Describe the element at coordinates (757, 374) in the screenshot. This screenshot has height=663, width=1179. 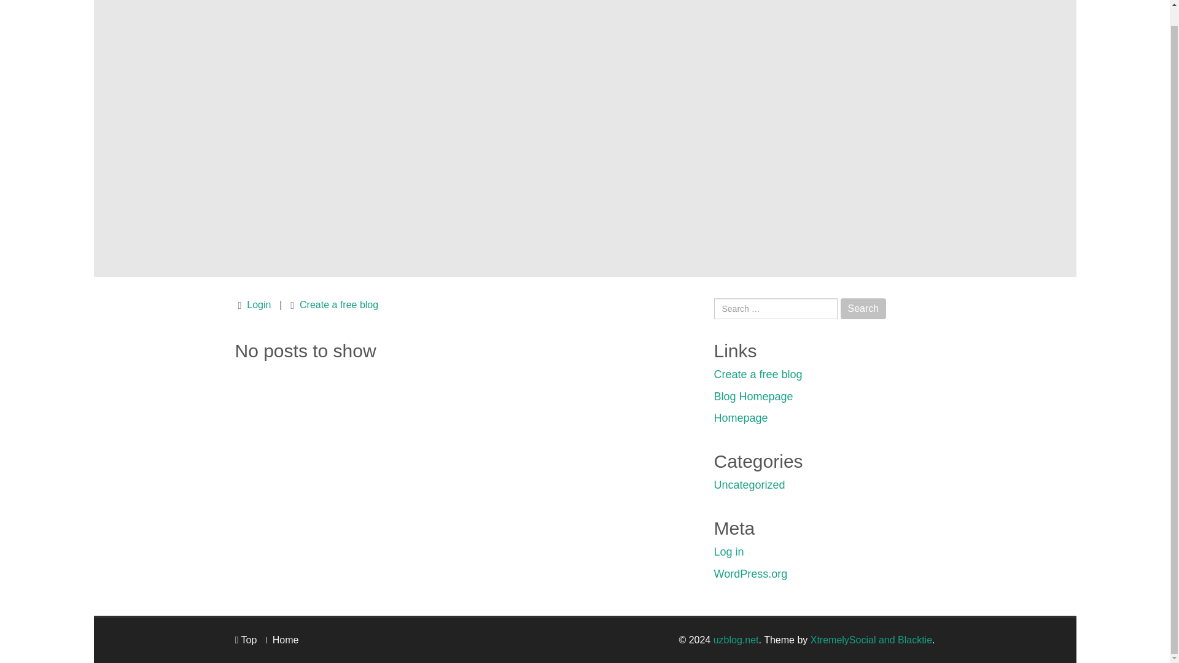
I see `Create a free blog` at that location.